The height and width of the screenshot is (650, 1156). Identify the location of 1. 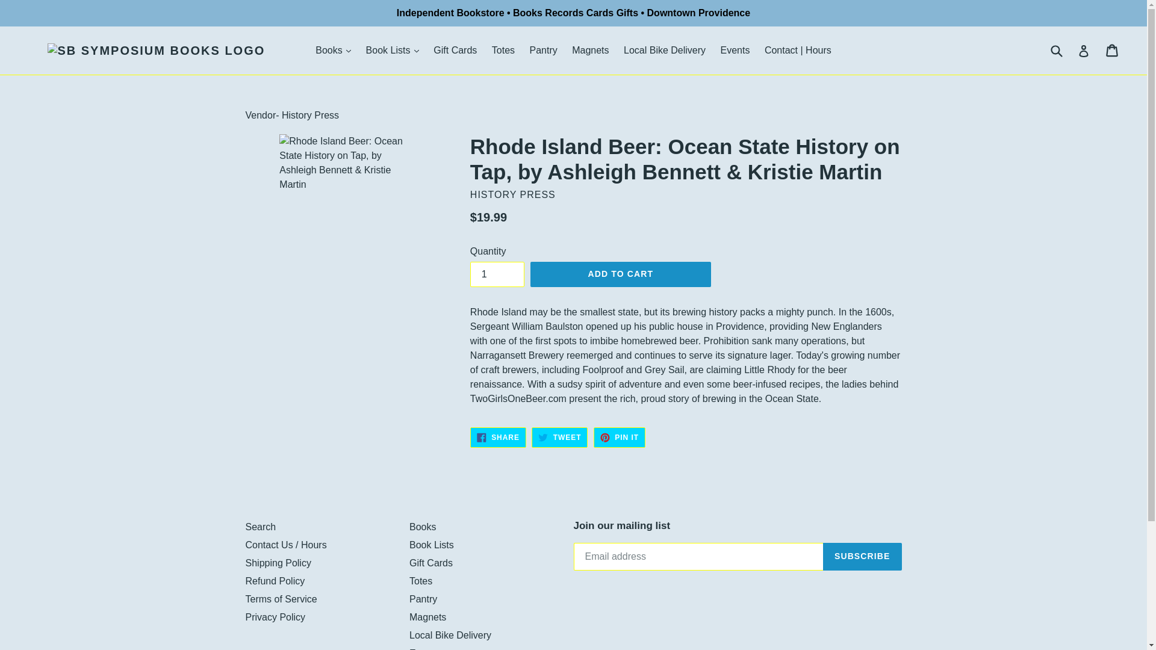
(497, 274).